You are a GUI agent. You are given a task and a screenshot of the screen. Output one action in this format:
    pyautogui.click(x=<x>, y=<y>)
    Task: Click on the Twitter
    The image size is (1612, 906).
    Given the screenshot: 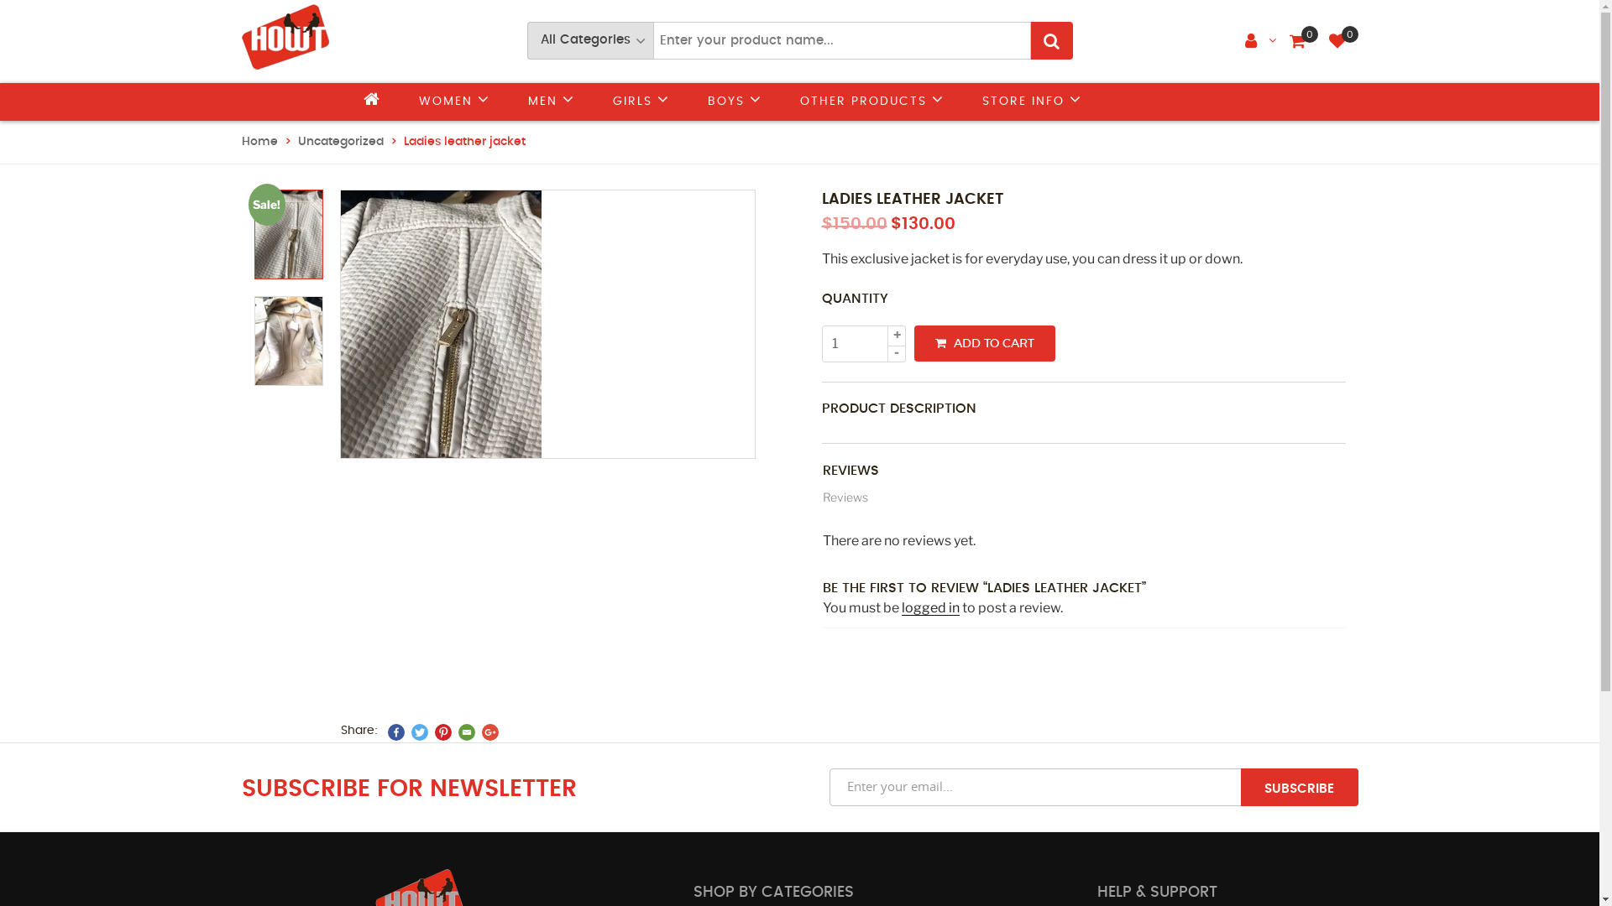 What is the action you would take?
    pyautogui.click(x=420, y=732)
    